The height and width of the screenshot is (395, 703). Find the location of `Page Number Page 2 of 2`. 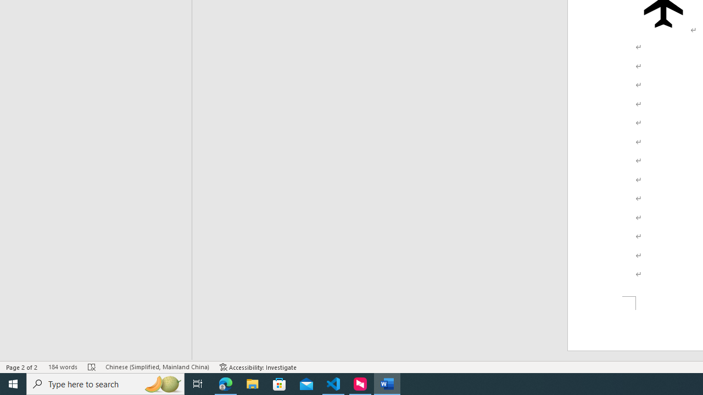

Page Number Page 2 of 2 is located at coordinates (22, 366).